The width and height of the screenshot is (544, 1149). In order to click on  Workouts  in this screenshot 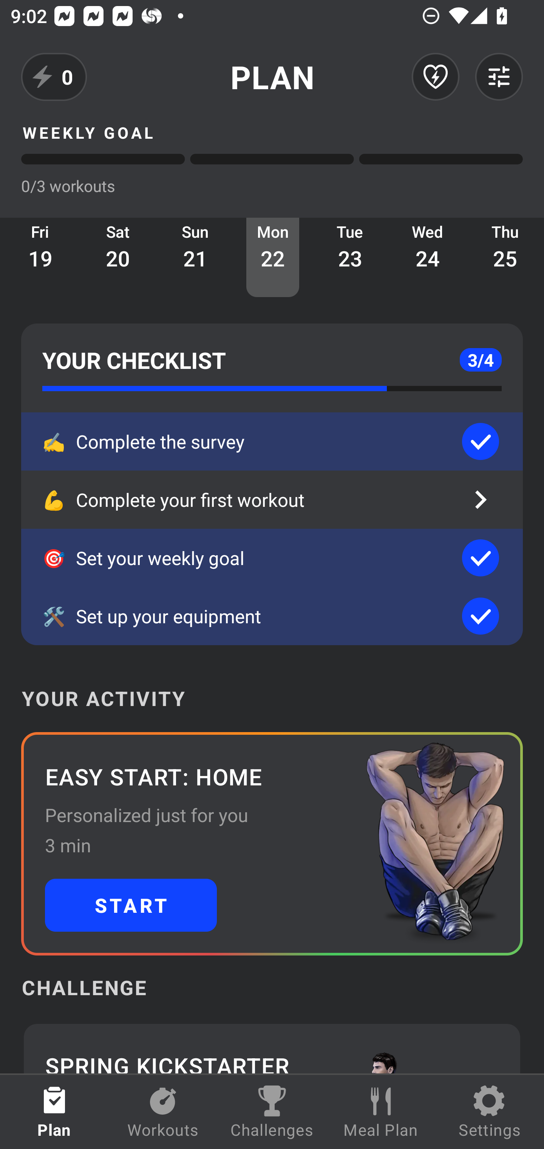, I will do `click(163, 1112)`.